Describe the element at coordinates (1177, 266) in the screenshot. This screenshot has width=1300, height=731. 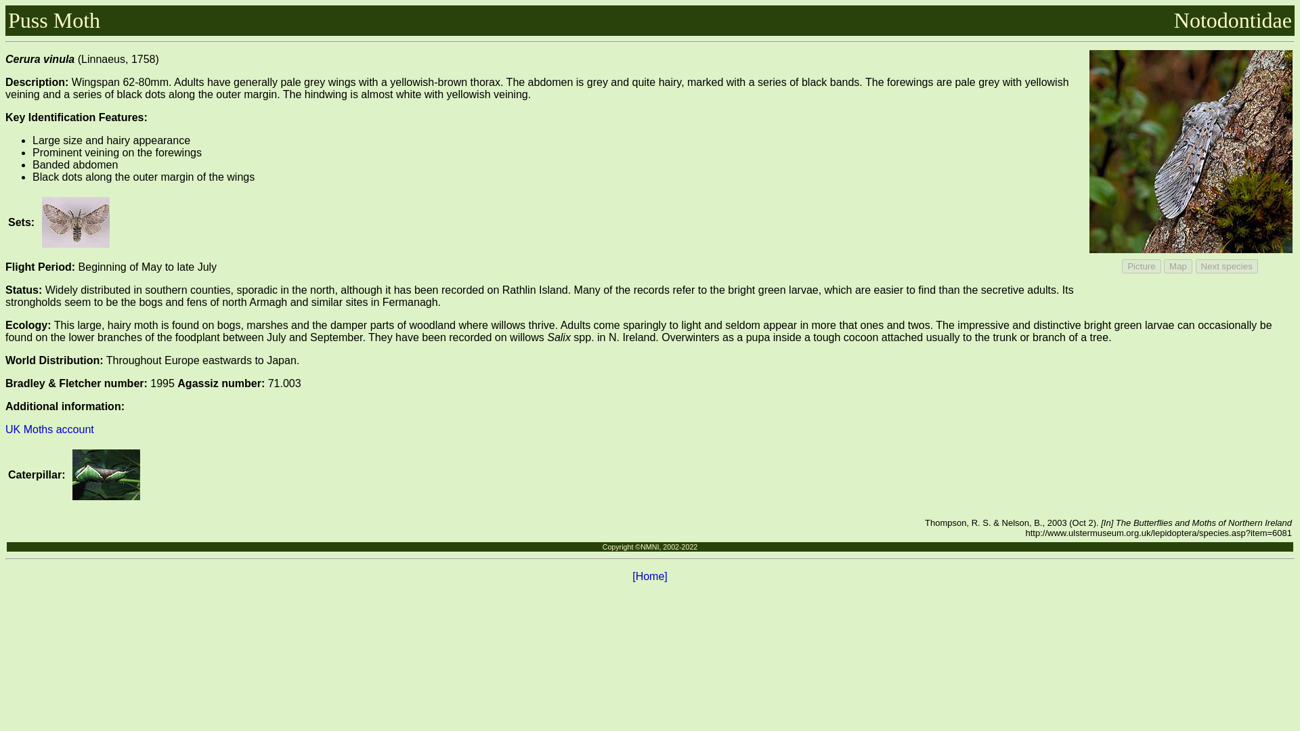
I see `Map` at that location.